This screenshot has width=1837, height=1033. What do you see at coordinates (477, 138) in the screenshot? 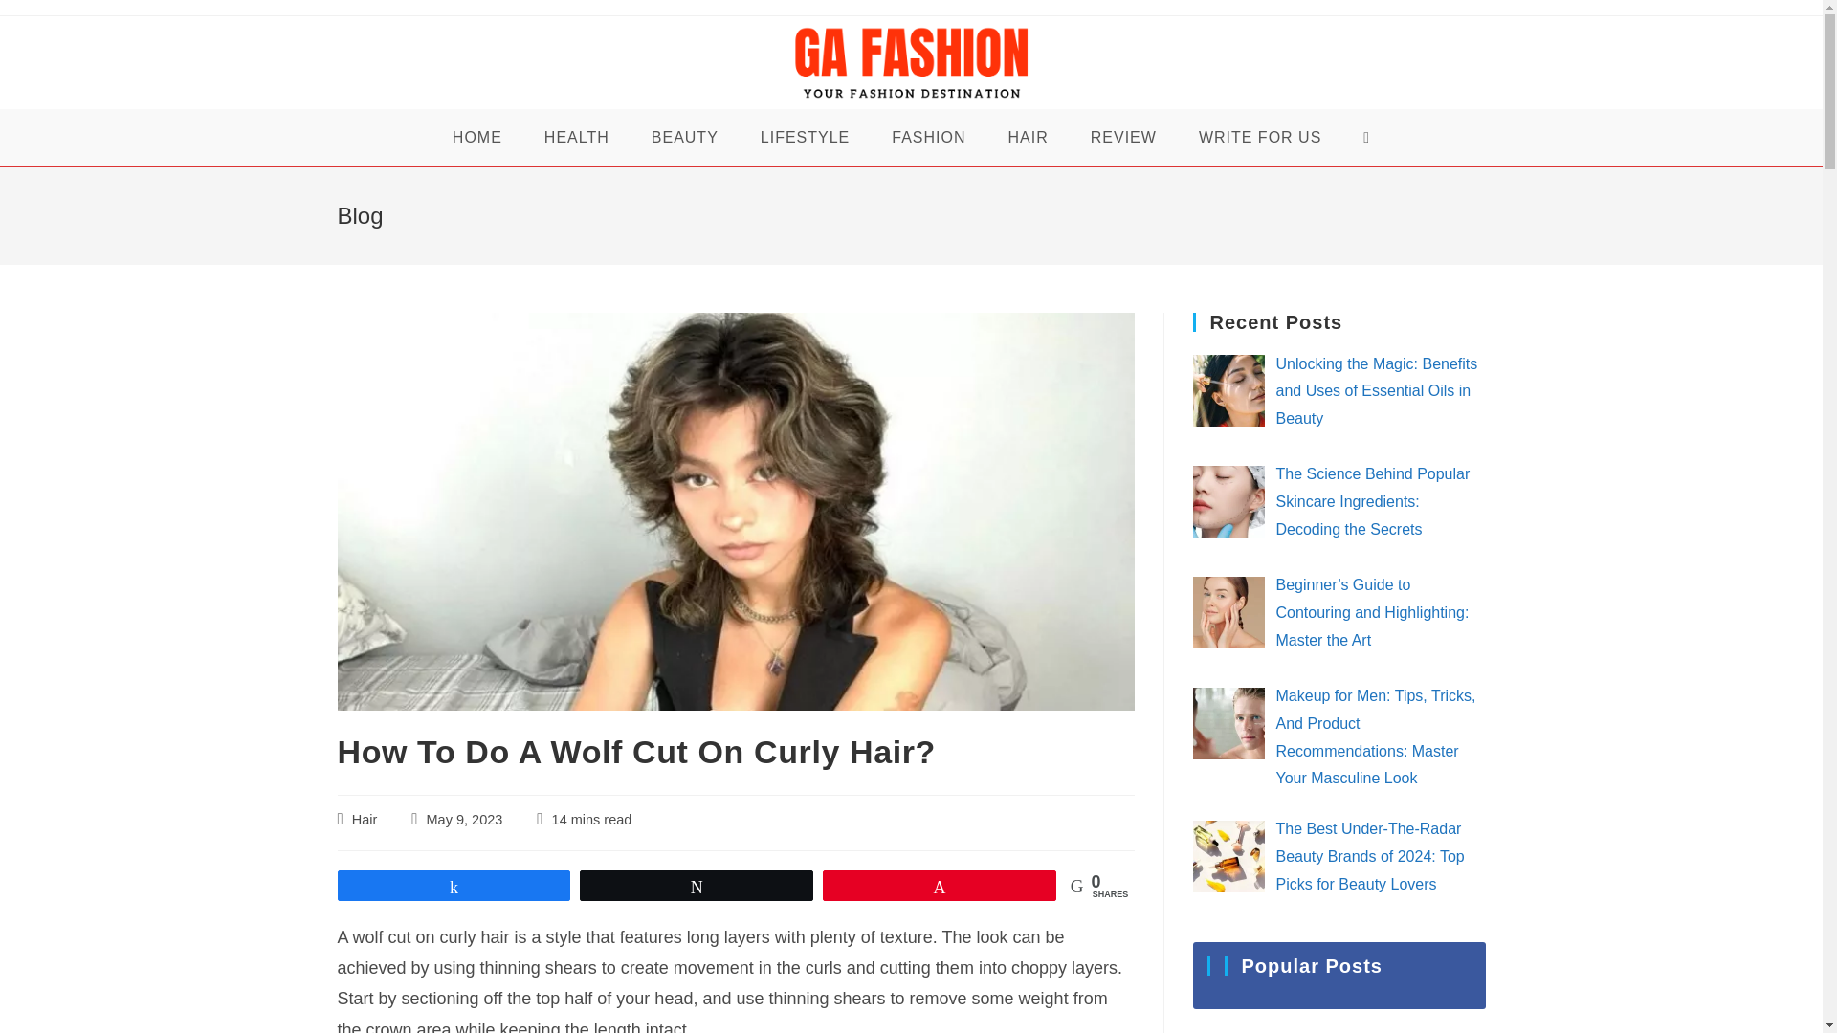
I see `HOME` at bounding box center [477, 138].